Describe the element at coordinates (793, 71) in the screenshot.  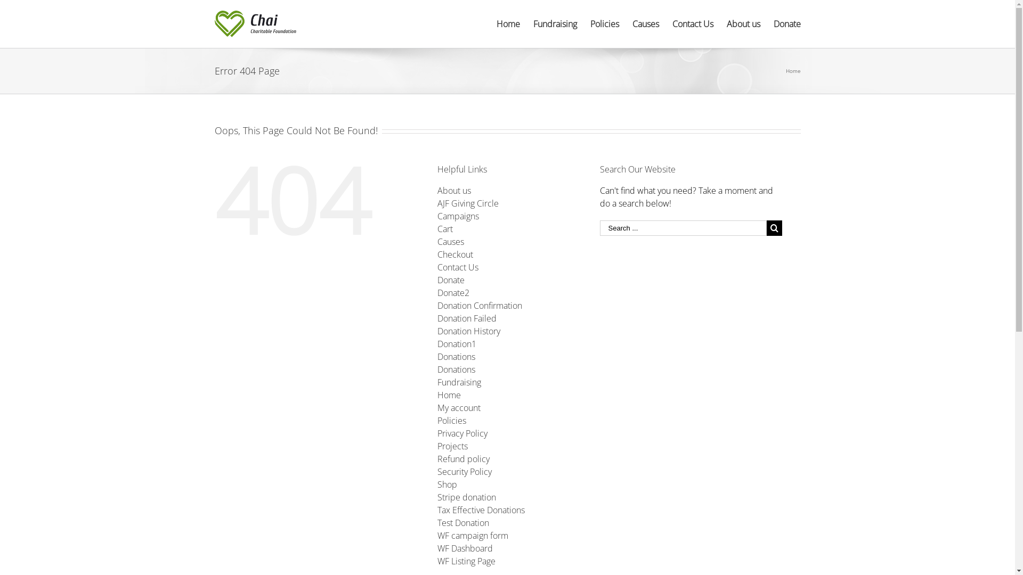
I see `Home` at that location.